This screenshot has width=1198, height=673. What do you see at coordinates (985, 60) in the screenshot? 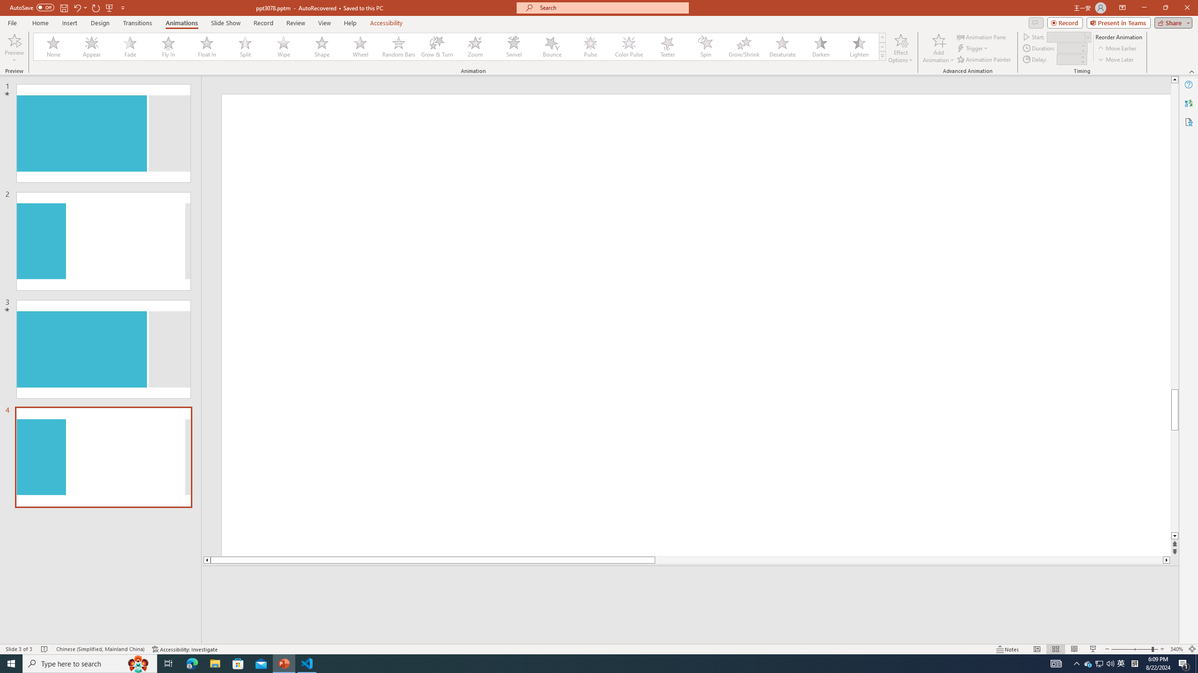
I see `Animation Painter` at bounding box center [985, 60].